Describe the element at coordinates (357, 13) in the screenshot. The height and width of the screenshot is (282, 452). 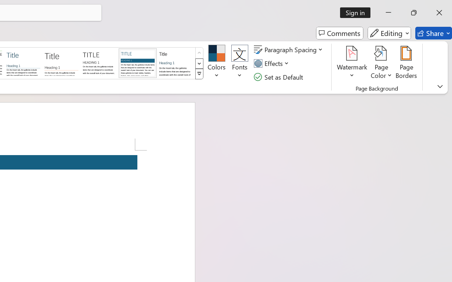
I see `Sign in` at that location.